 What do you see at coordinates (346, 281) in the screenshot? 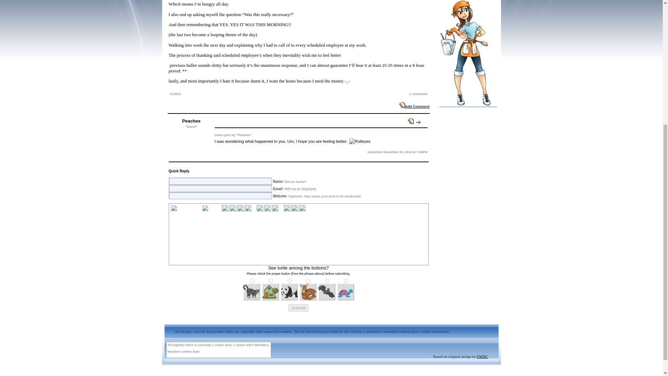
I see `a86D7` at bounding box center [346, 281].